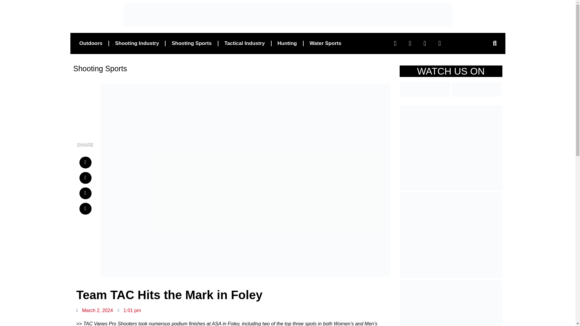 The height and width of the screenshot is (326, 580). Describe the element at coordinates (91, 43) in the screenshot. I see `Outdoors` at that location.